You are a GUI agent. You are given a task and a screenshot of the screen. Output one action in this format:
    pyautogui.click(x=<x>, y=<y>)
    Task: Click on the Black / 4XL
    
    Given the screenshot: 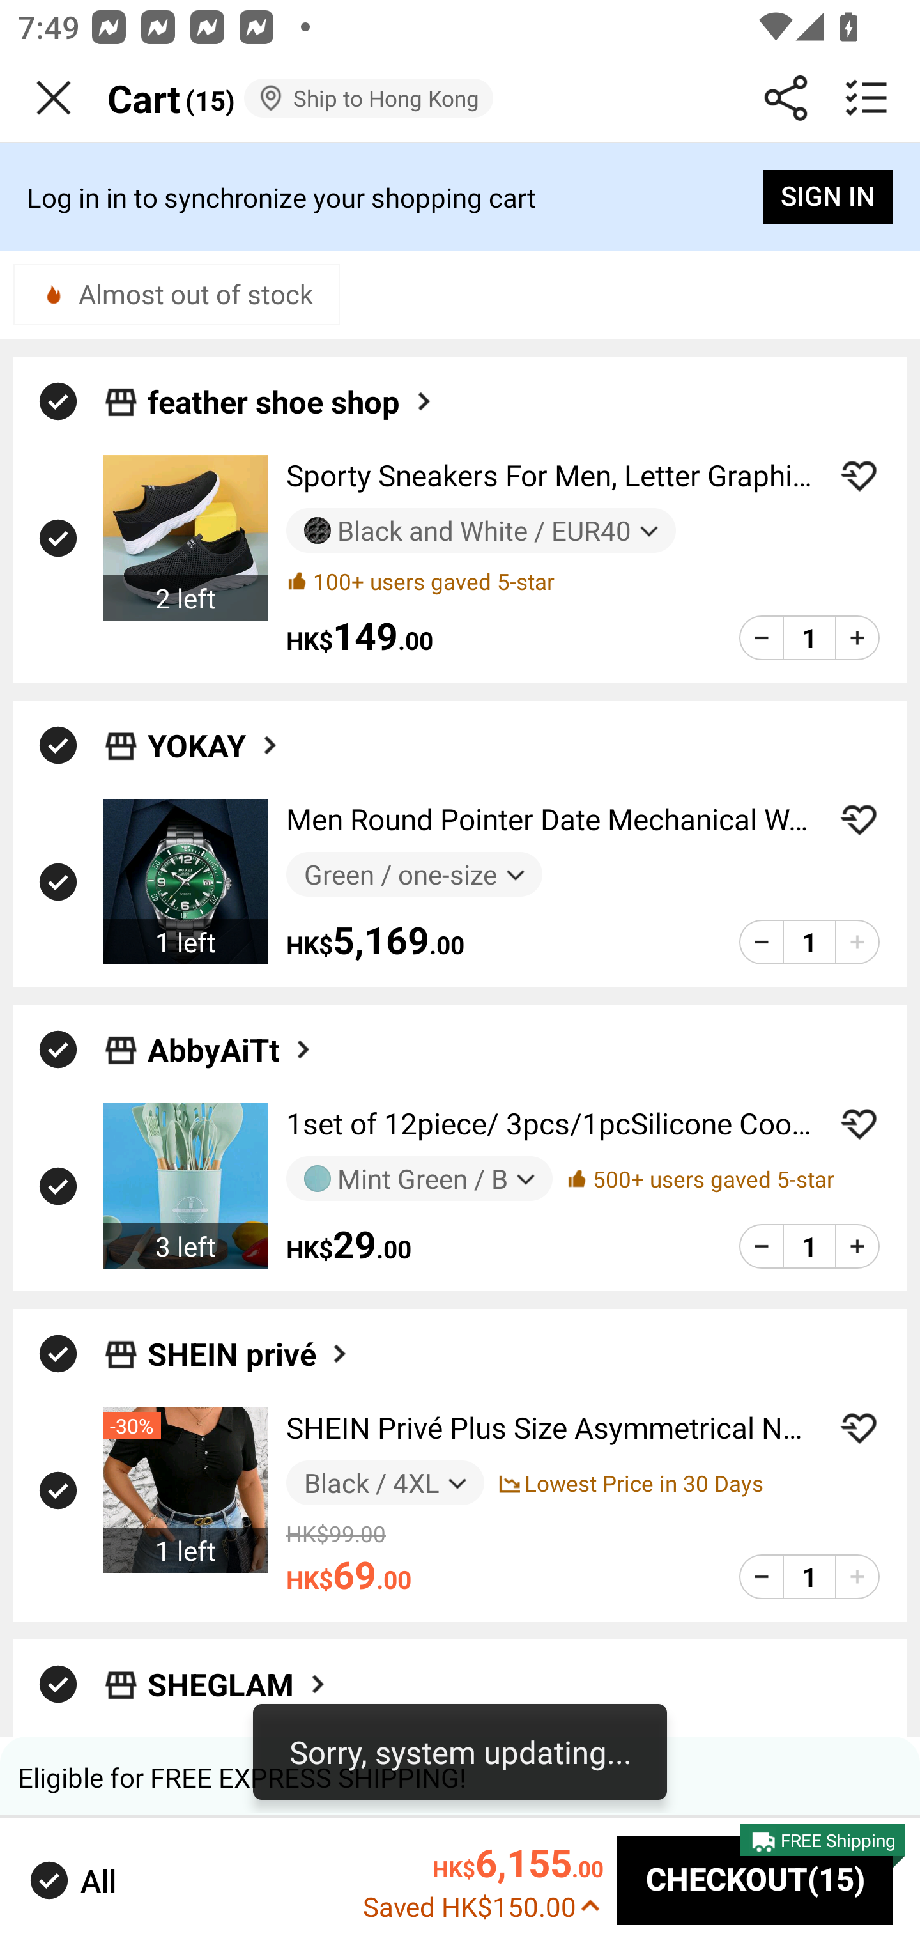 What is the action you would take?
    pyautogui.click(x=385, y=1483)
    